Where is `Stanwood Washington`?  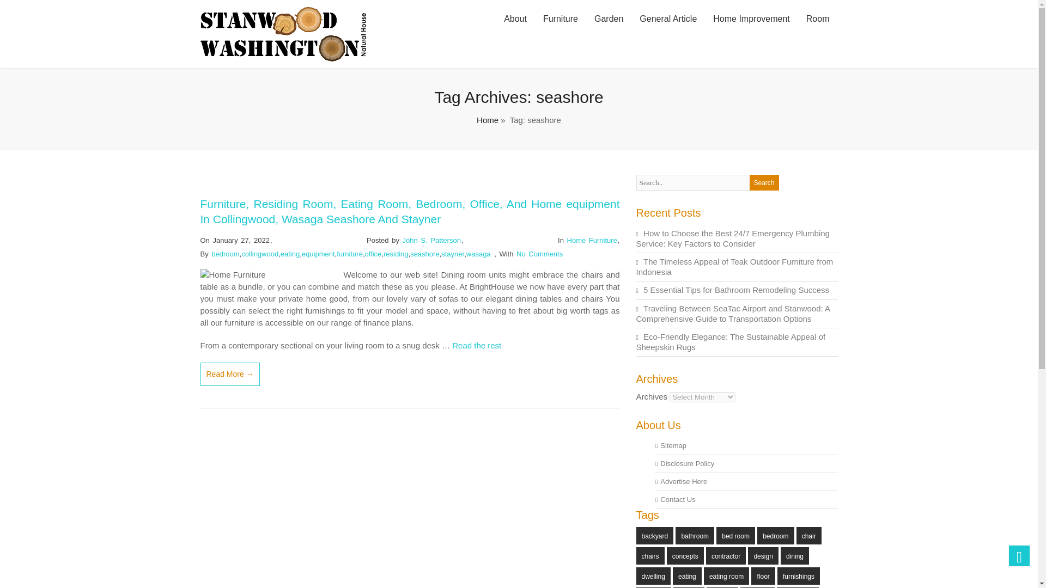 Stanwood Washington is located at coordinates (283, 58).